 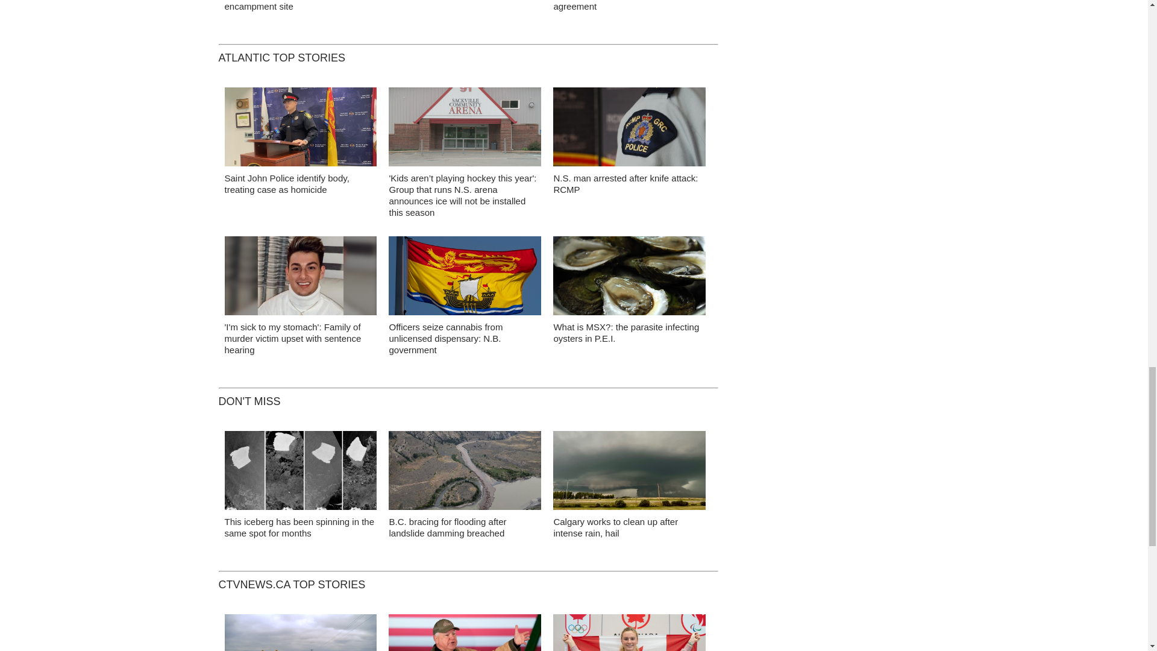 I want to click on Halifax councillors reconsidering encampment site, so click(x=289, y=6).